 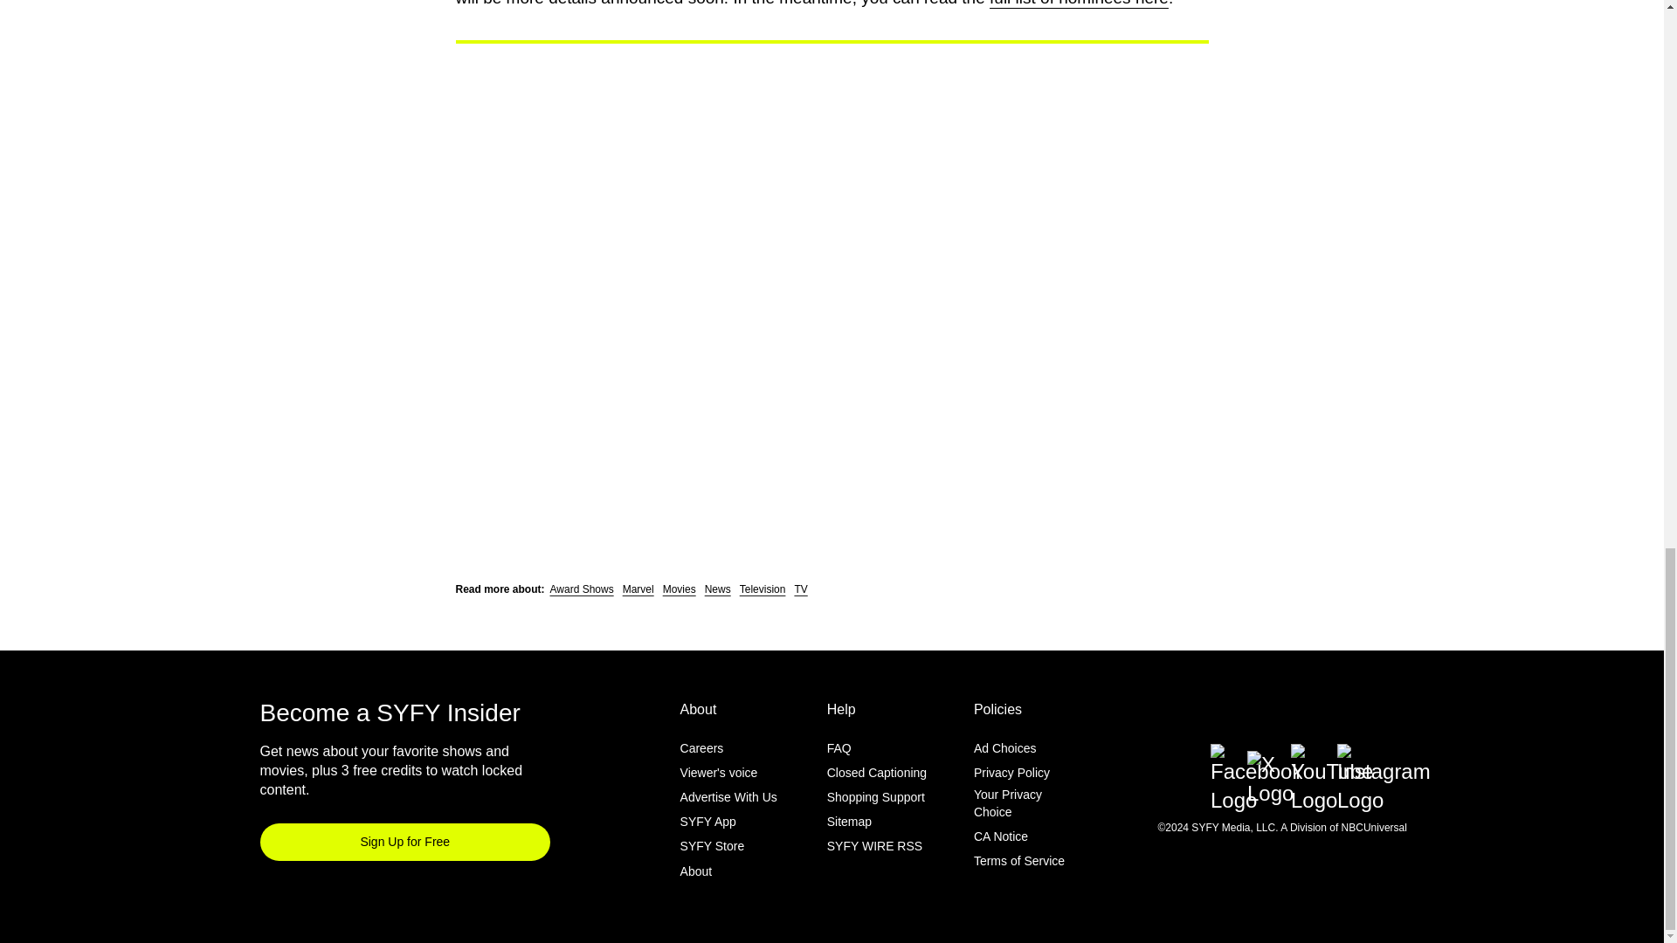 I want to click on Television, so click(x=763, y=589).